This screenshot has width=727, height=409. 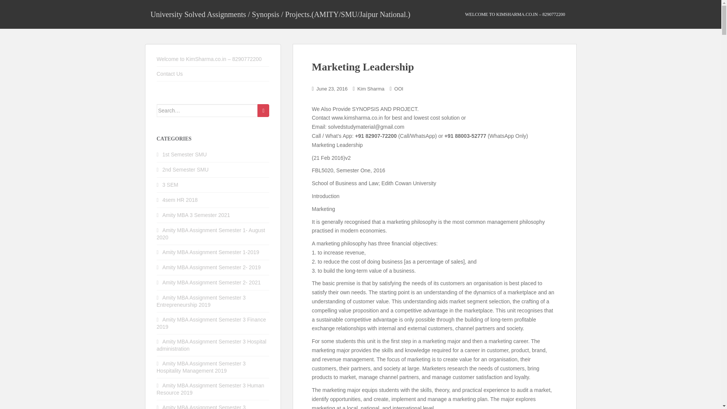 I want to click on Search for:, so click(x=207, y=111).